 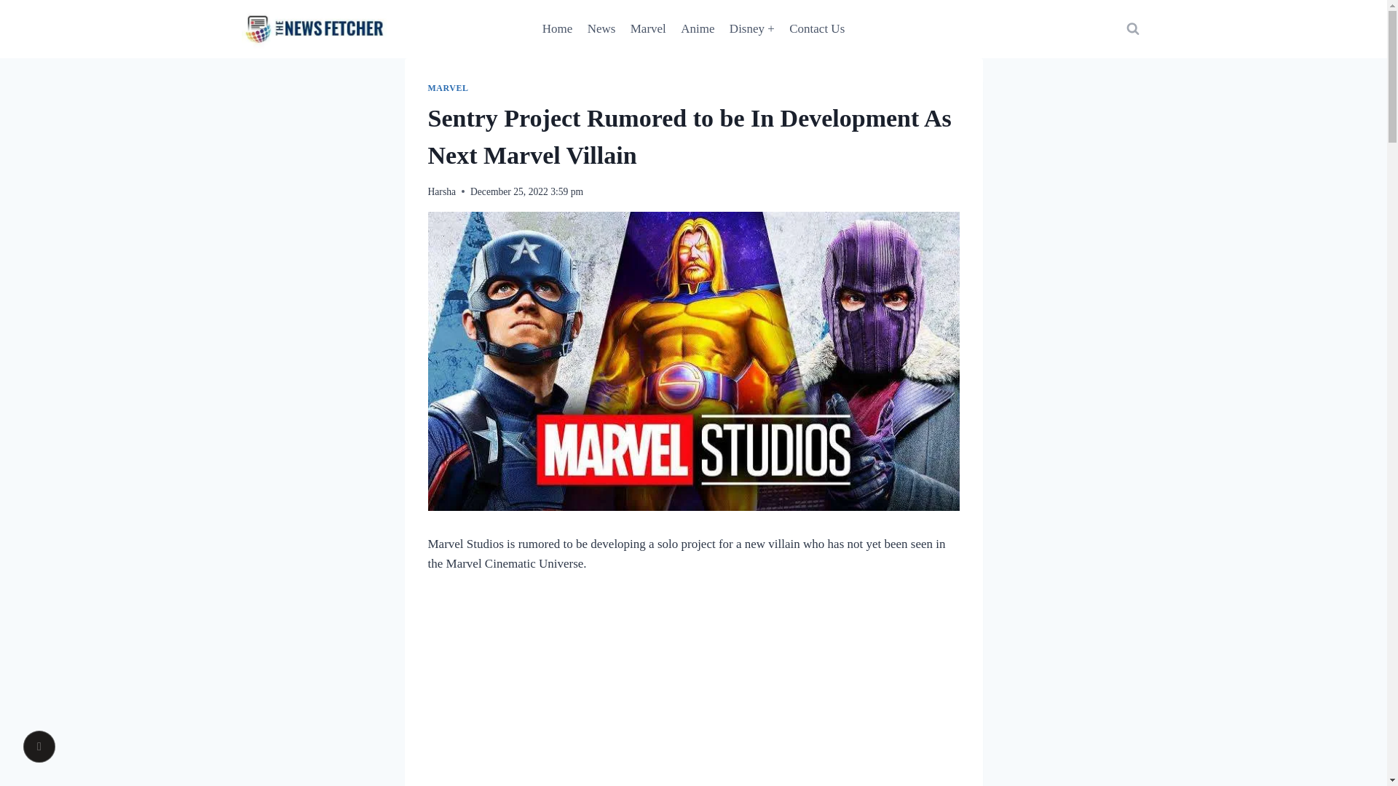 I want to click on Marvel, so click(x=648, y=29).